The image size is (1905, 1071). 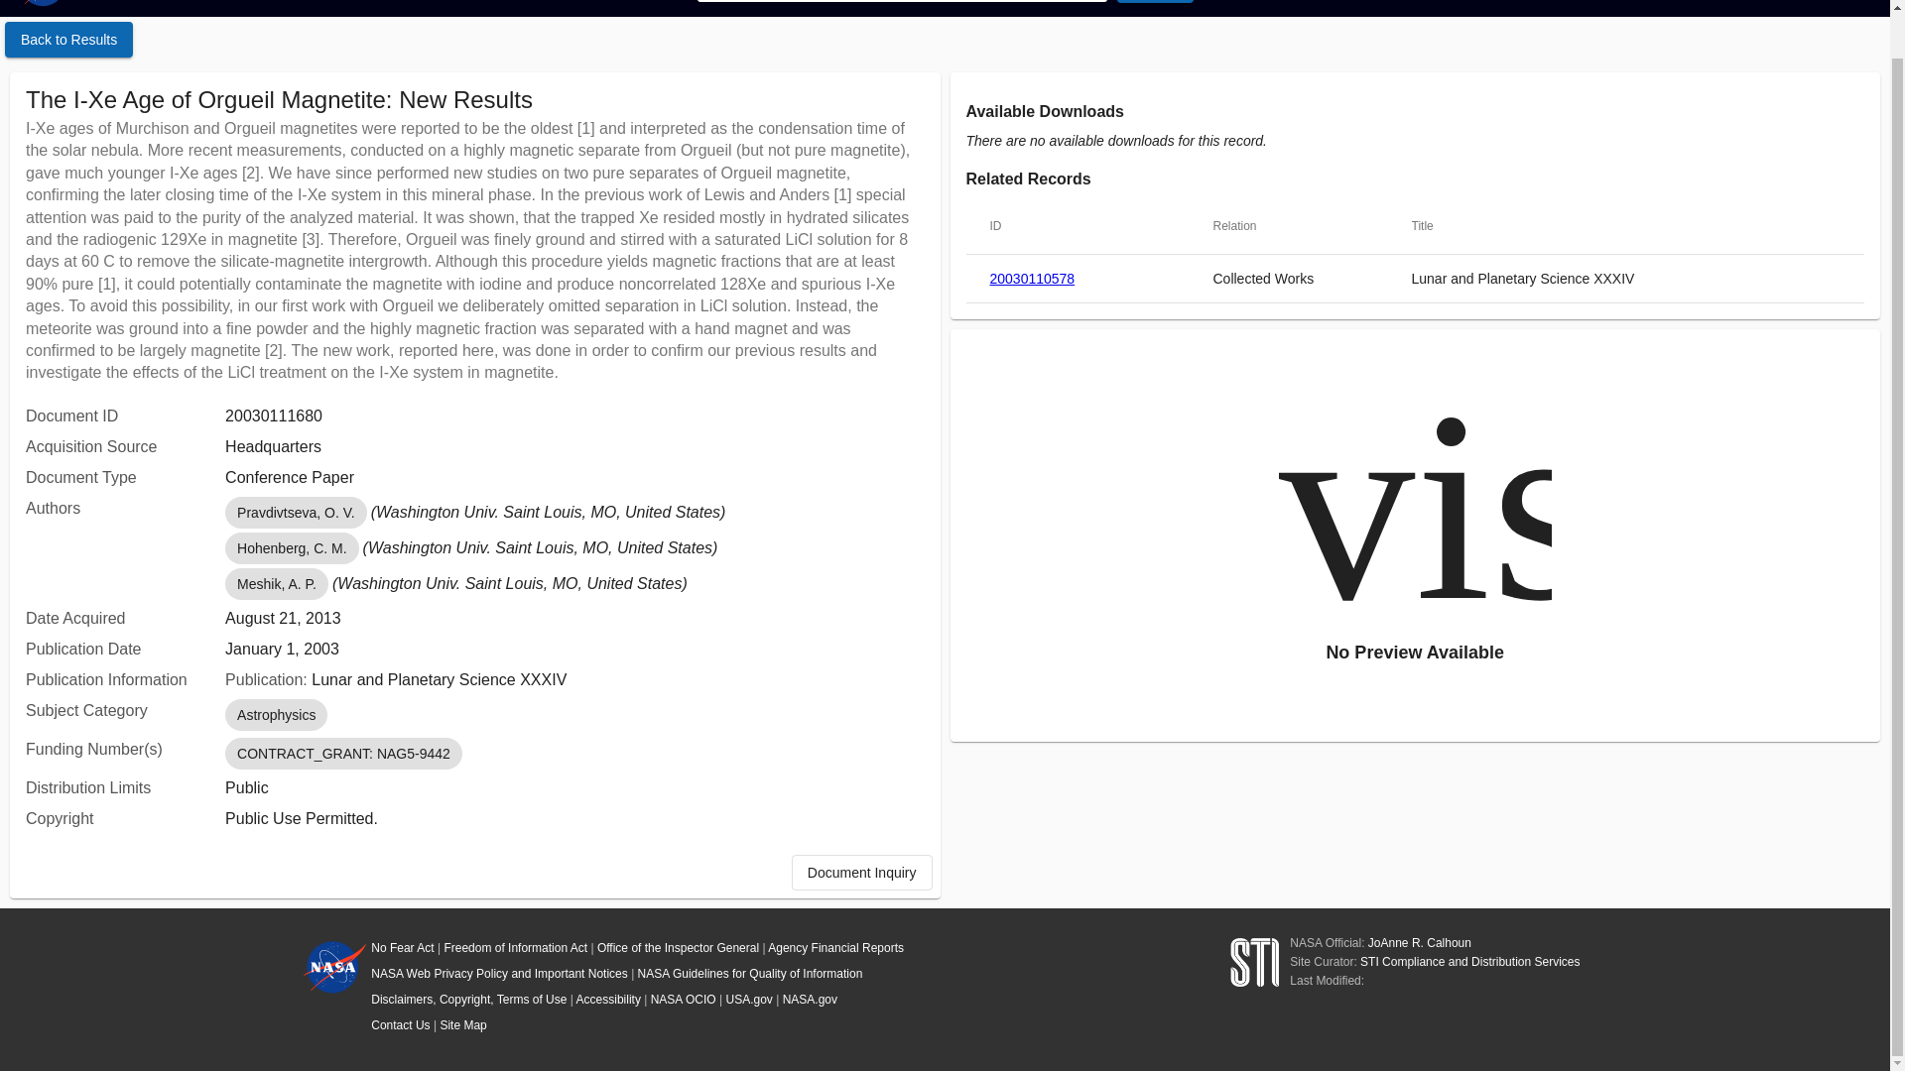 What do you see at coordinates (862, 872) in the screenshot?
I see `Document Inquiry` at bounding box center [862, 872].